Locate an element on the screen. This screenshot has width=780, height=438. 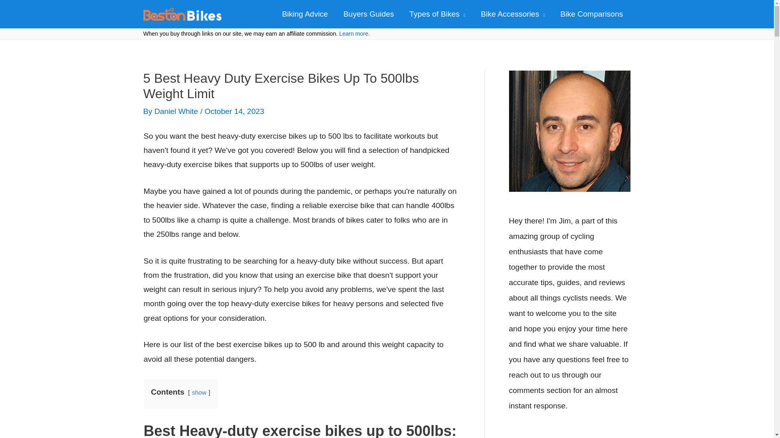
Bike Comparisons is located at coordinates (591, 14).